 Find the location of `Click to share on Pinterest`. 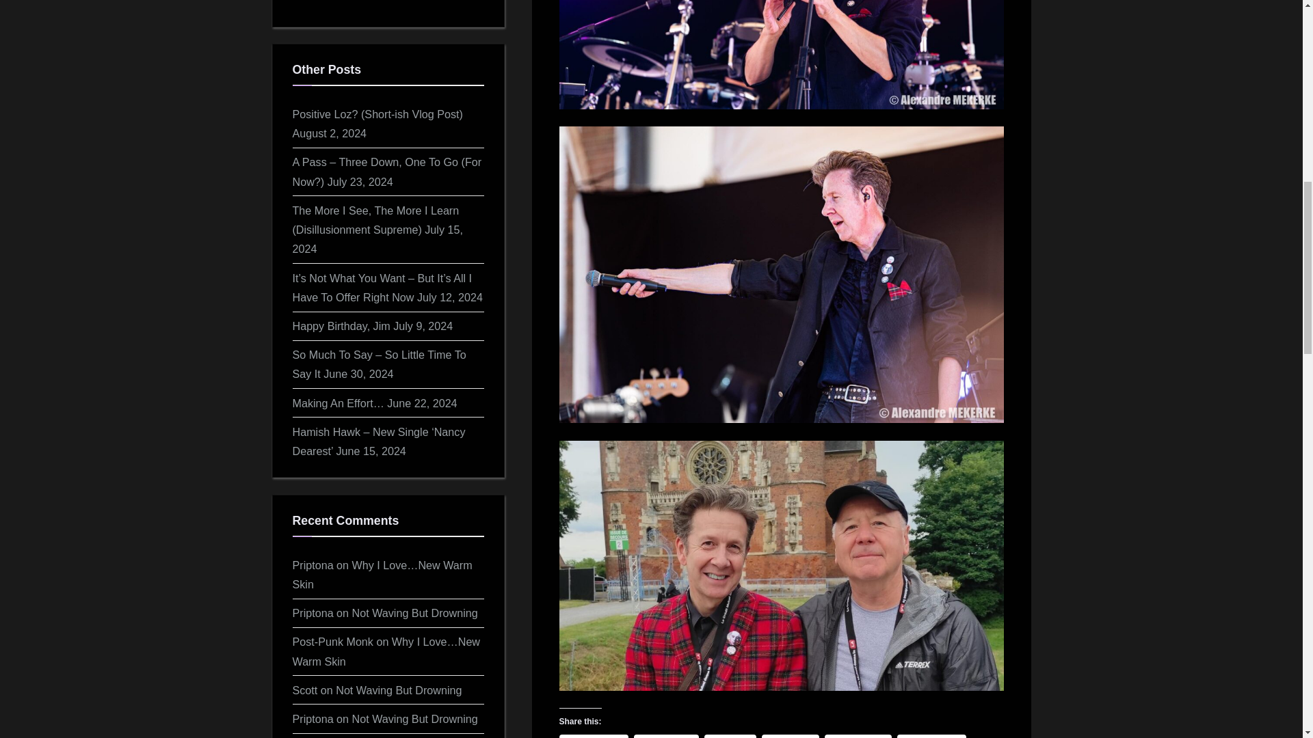

Click to share on Pinterest is located at coordinates (666, 736).